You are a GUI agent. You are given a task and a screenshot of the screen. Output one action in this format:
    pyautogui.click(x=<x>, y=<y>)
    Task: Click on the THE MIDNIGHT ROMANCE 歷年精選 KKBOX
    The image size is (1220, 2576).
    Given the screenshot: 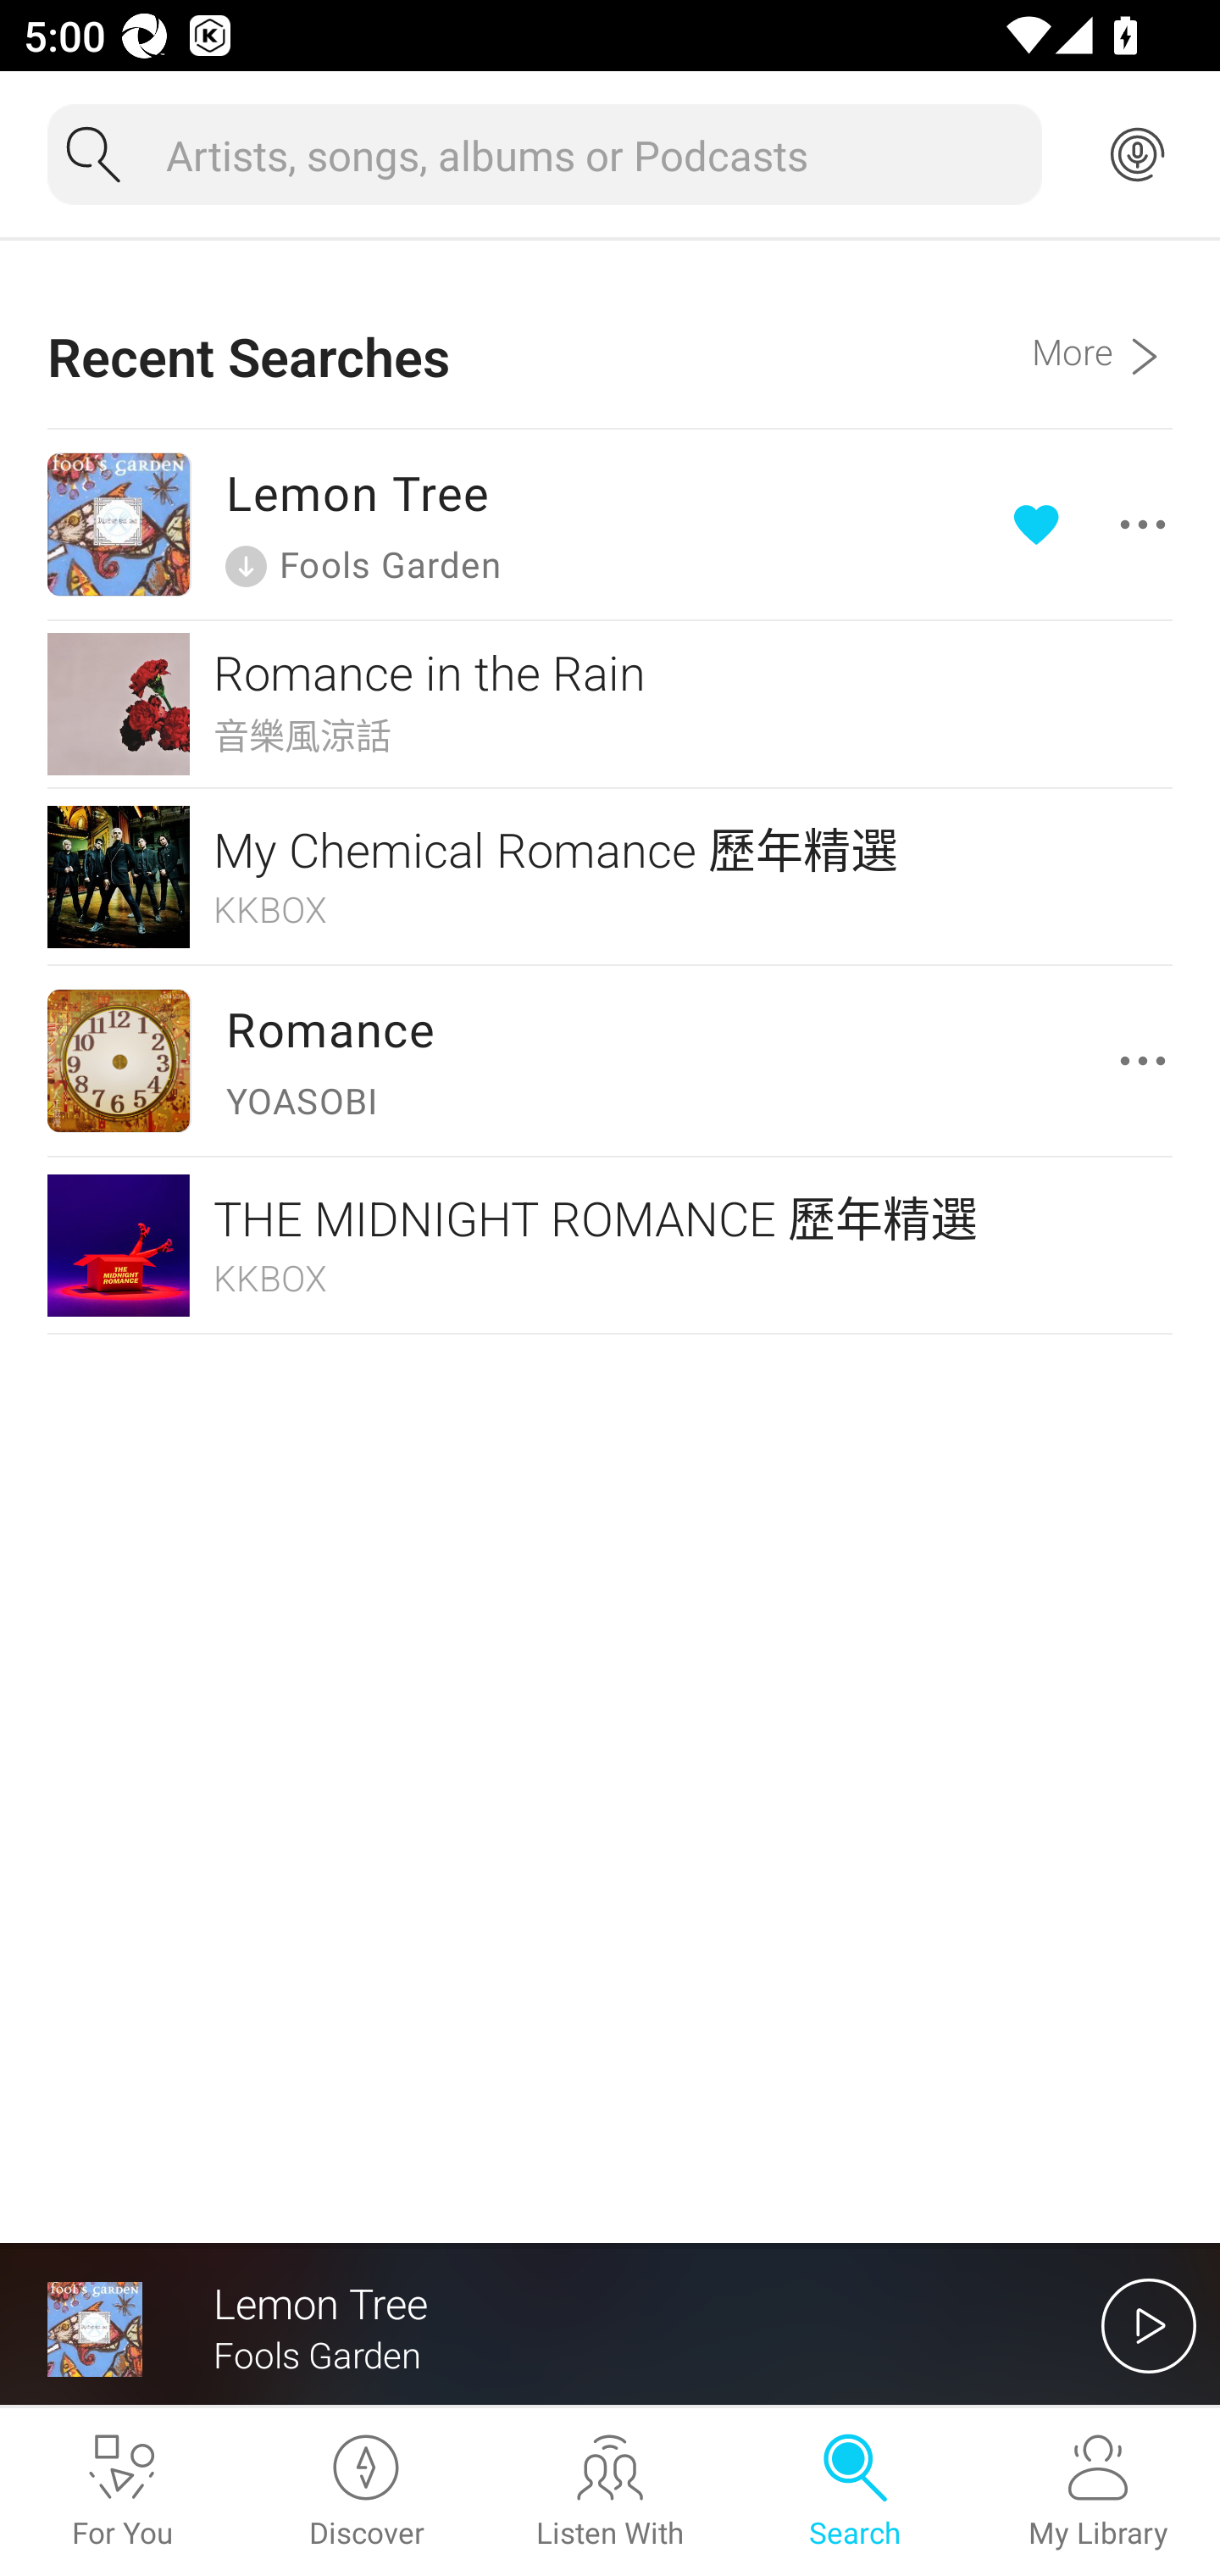 What is the action you would take?
    pyautogui.click(x=610, y=1244)
    